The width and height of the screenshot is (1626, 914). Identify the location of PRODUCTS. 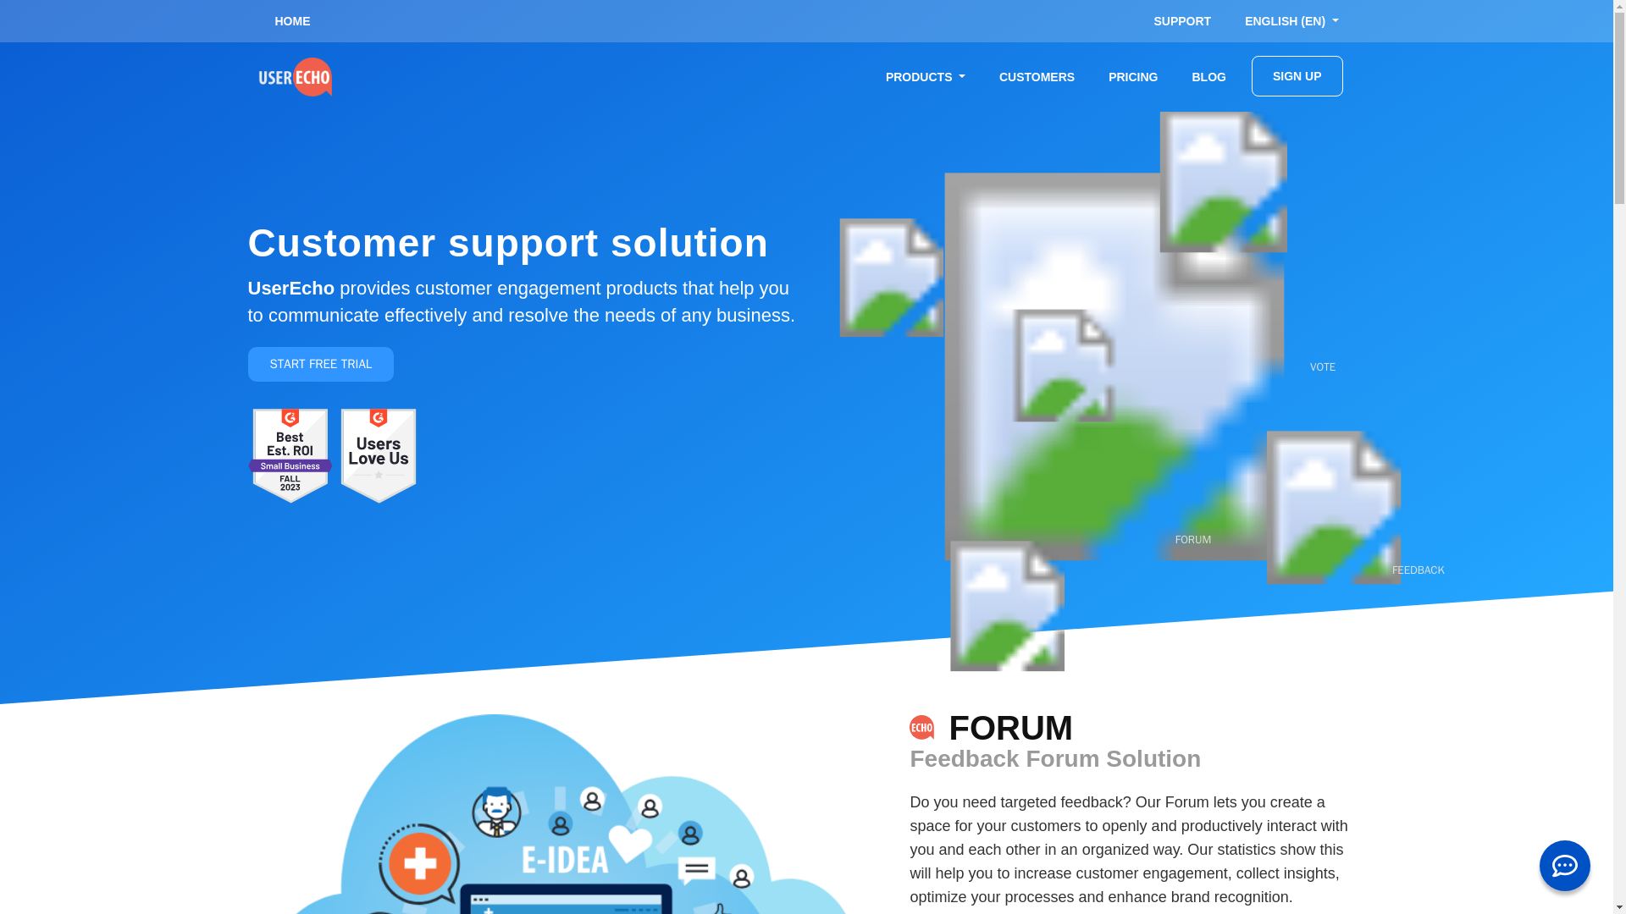
(925, 76).